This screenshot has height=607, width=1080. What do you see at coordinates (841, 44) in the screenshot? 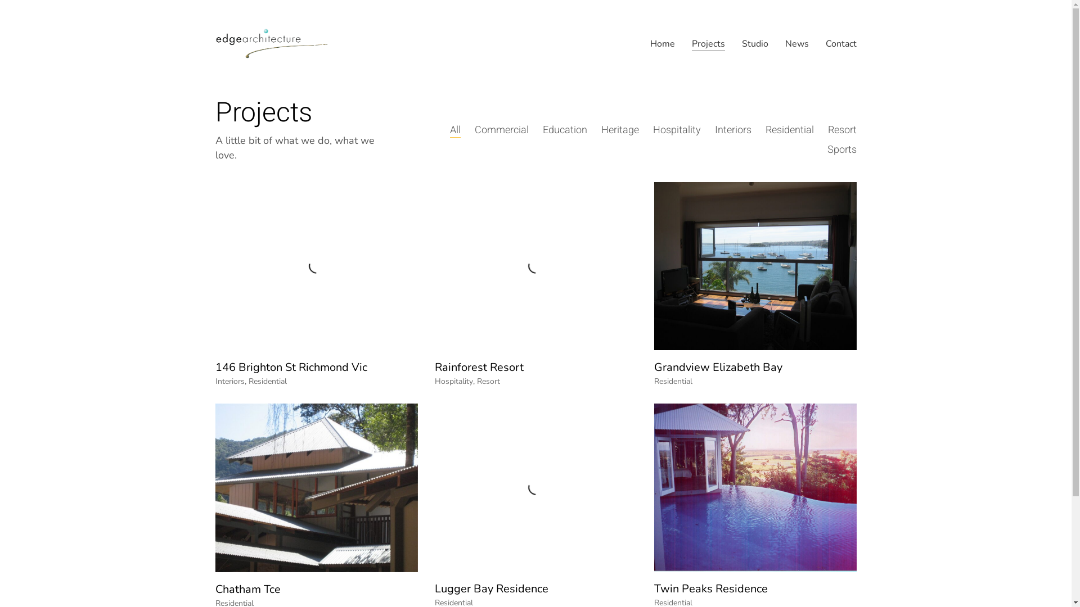
I see `Contact` at bounding box center [841, 44].